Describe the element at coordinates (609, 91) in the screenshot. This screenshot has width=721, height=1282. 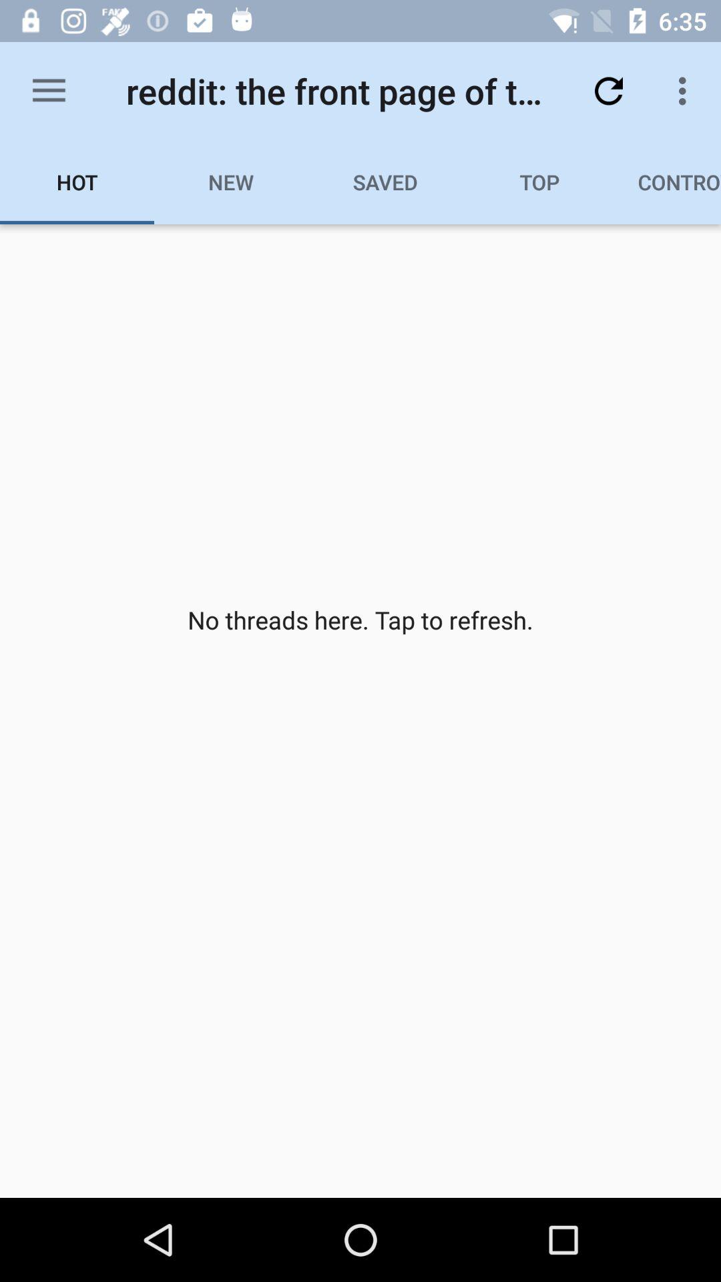
I see `turn on item next to the reddit the front` at that location.